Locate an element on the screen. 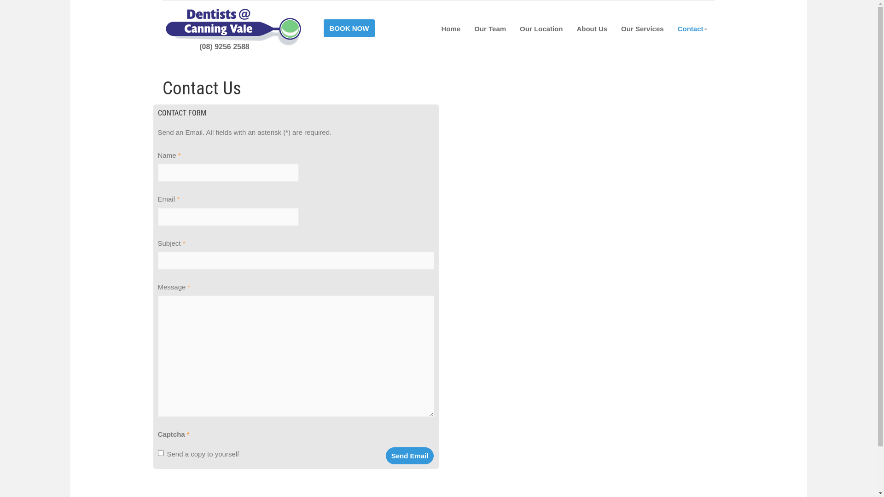 Image resolution: width=884 pixels, height=497 pixels. Send Email is located at coordinates (410, 456).